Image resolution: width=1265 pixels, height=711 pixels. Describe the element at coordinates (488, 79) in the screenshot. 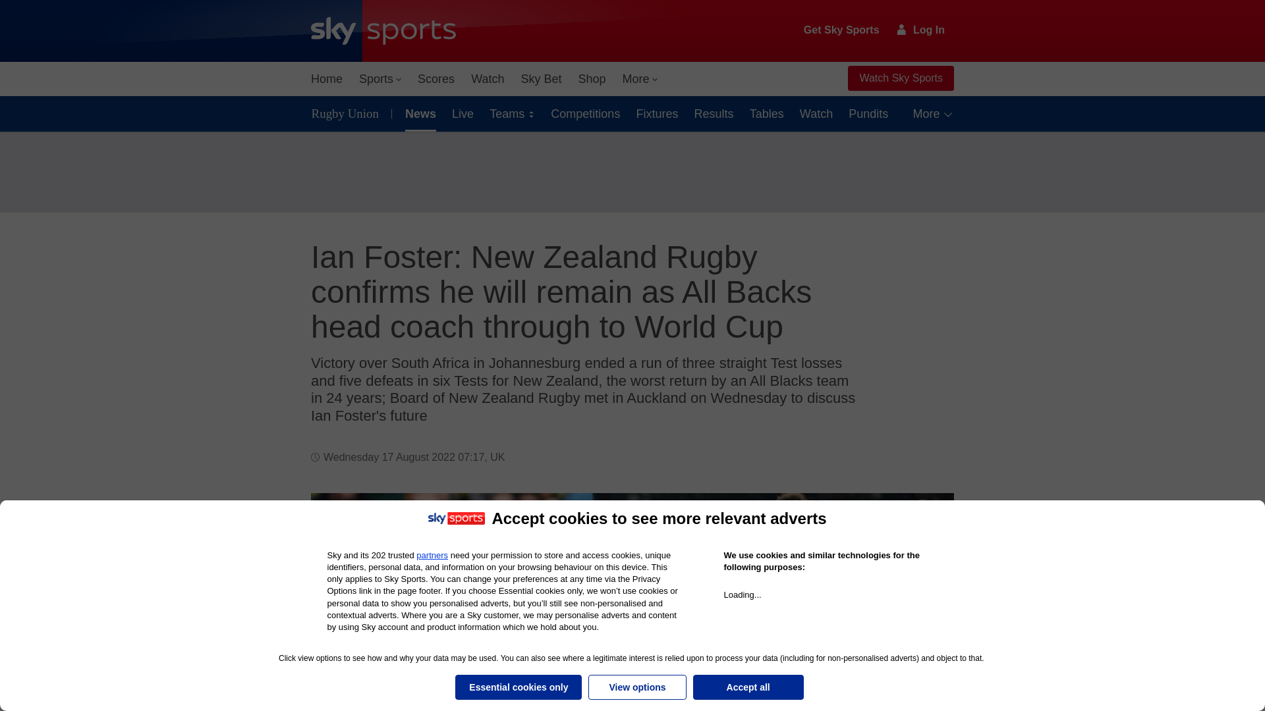

I see `Watch` at that location.